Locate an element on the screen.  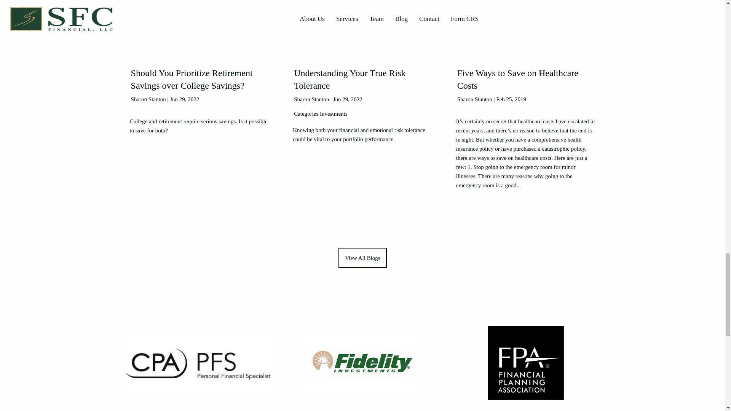
Five Ways to Save on Healthcare Costs is located at coordinates (518, 81).